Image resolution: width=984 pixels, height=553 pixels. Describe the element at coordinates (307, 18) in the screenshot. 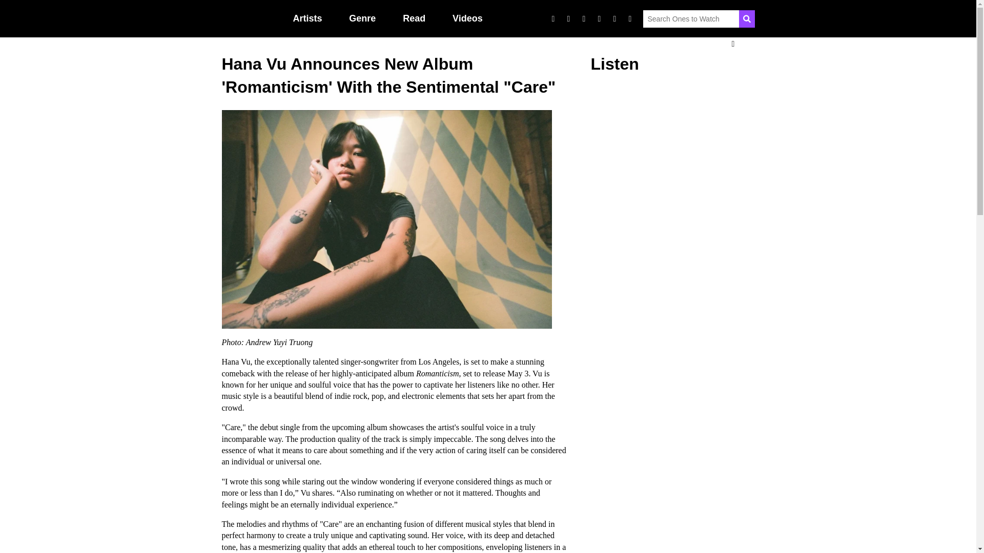

I see `Artists` at that location.